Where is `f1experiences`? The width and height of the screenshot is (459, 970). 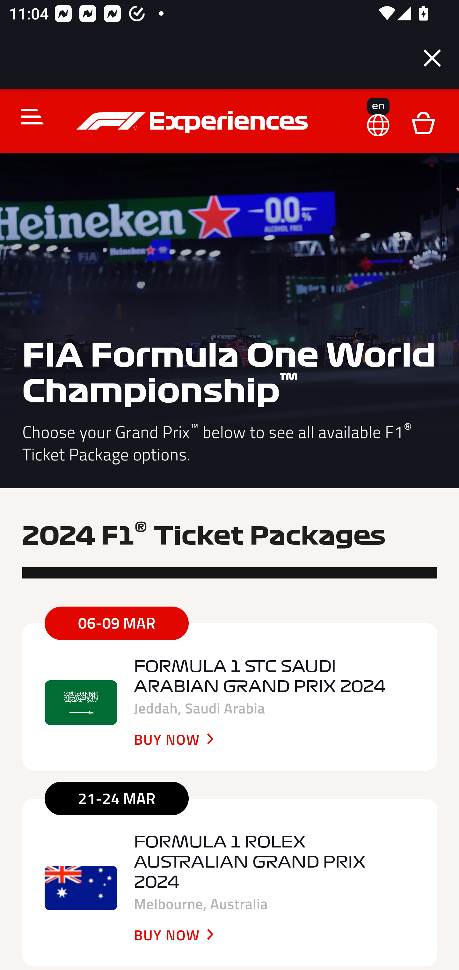
f1experiences is located at coordinates (194, 122).